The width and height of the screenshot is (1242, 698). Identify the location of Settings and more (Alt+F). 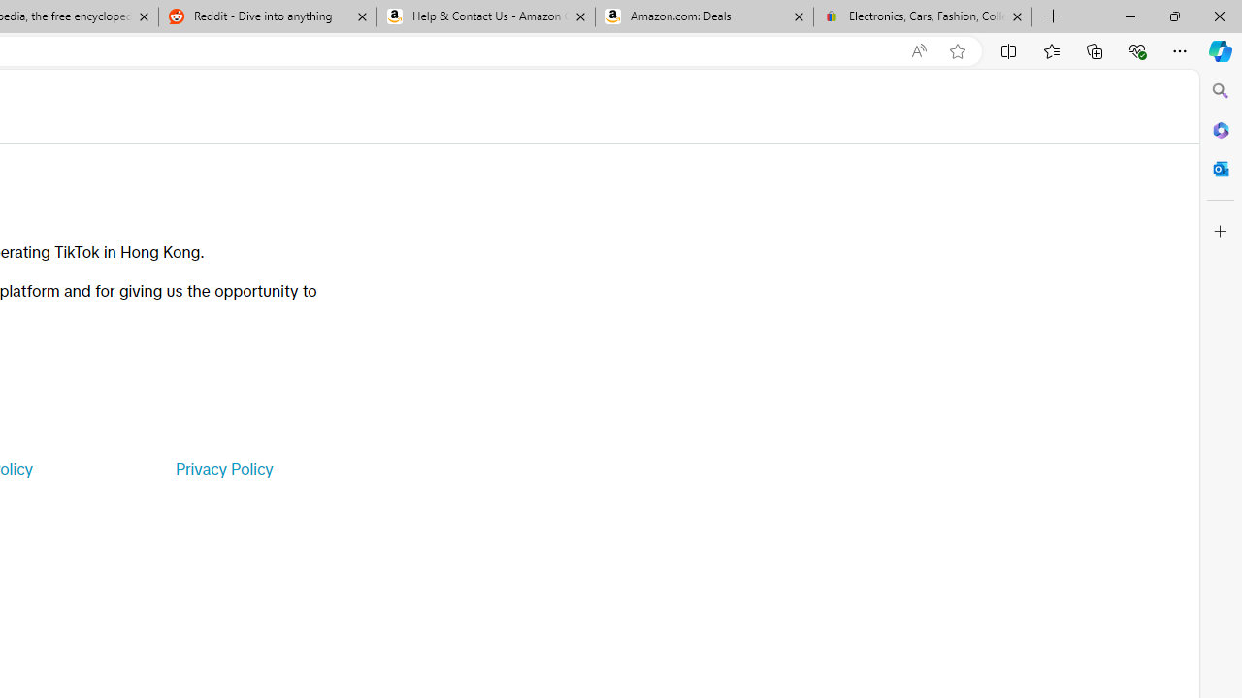
(1180, 50).